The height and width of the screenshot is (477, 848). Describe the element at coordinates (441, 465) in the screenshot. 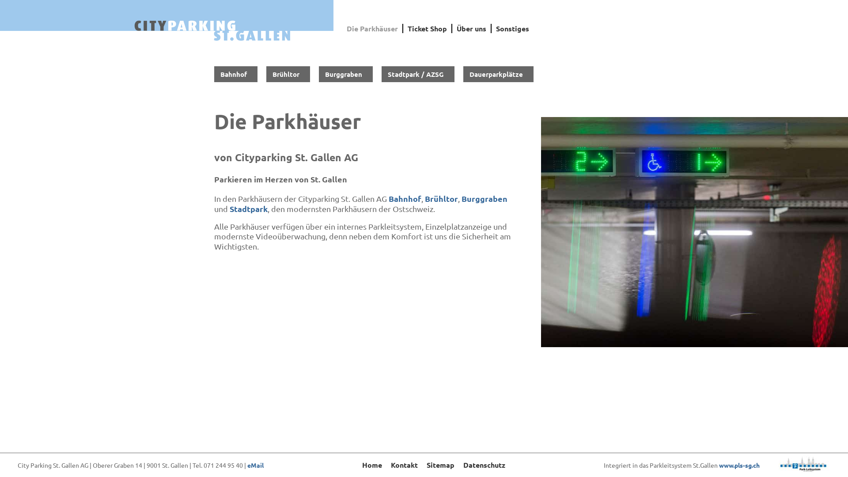

I see `Sitemap` at that location.